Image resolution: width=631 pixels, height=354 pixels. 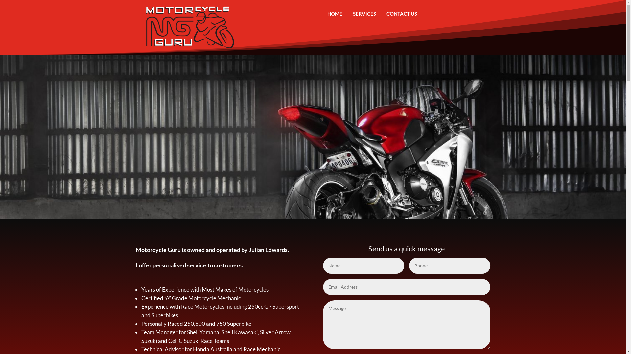 I want to click on CONTACT US, so click(x=402, y=14).